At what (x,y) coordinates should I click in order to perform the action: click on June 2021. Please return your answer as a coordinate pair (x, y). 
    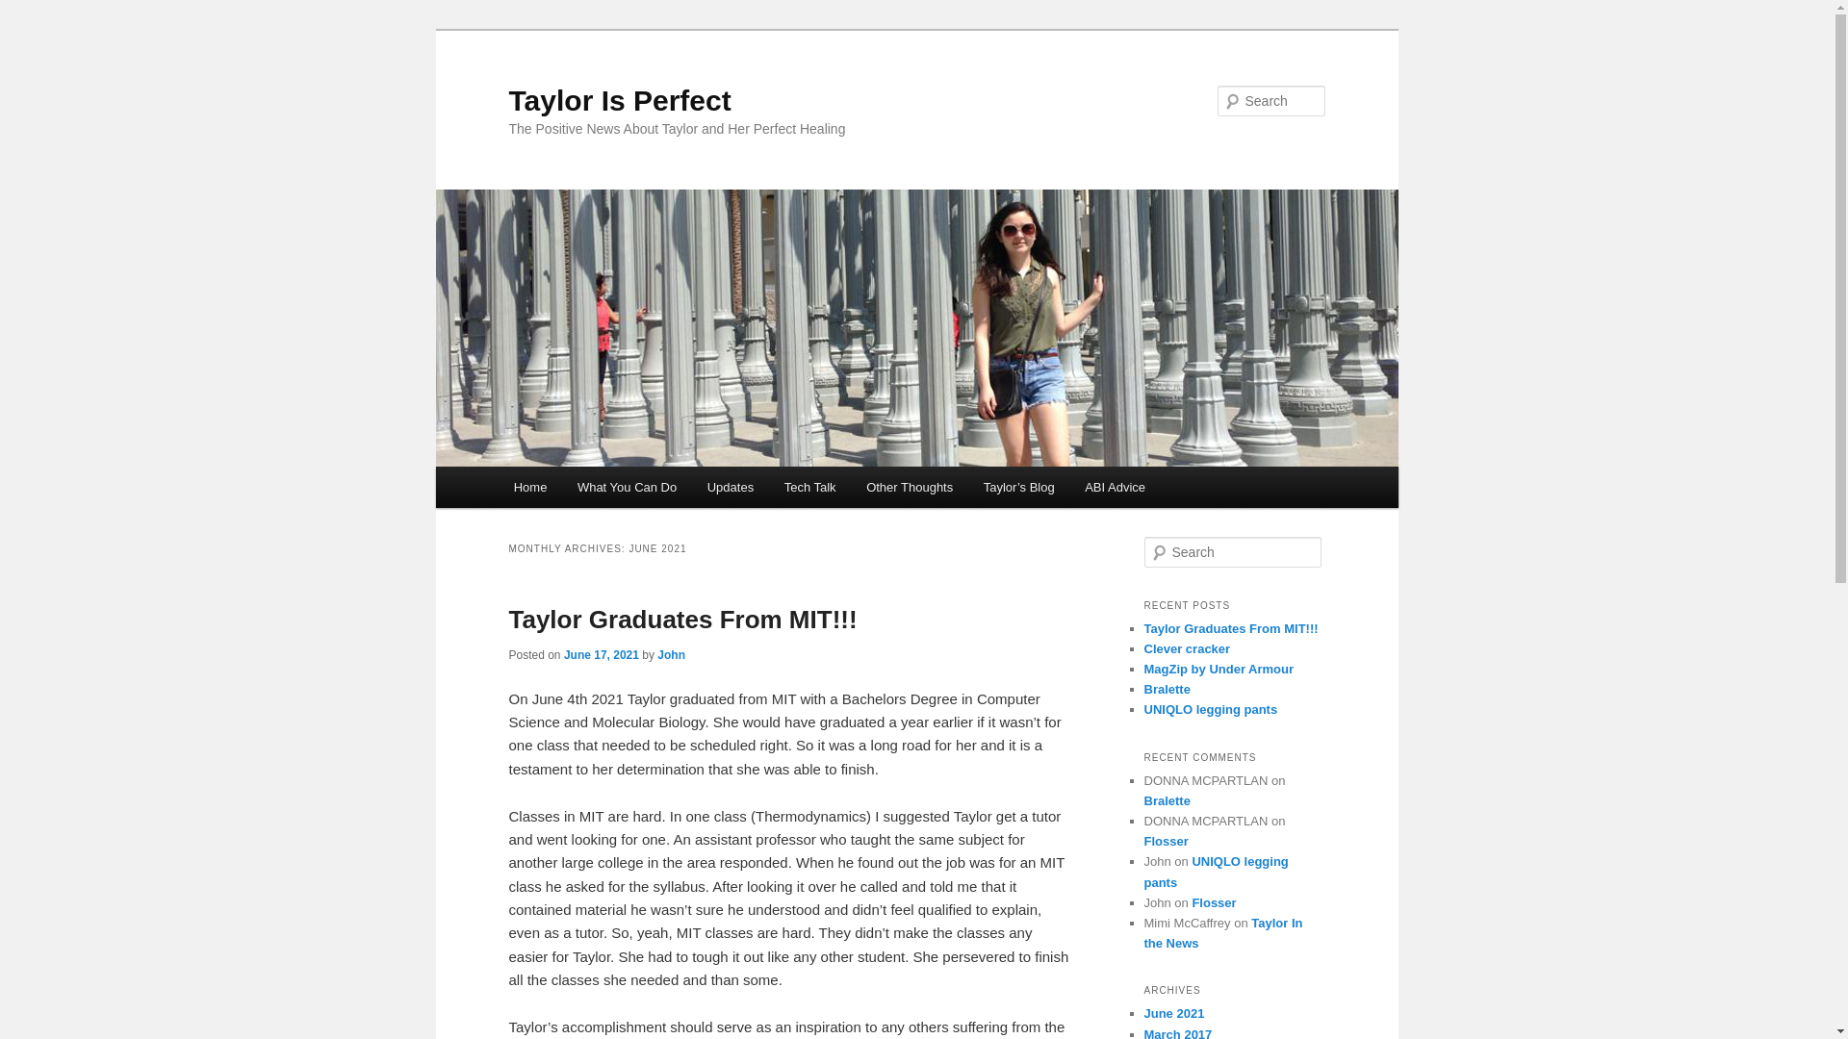
    Looking at the image, I should click on (1174, 1013).